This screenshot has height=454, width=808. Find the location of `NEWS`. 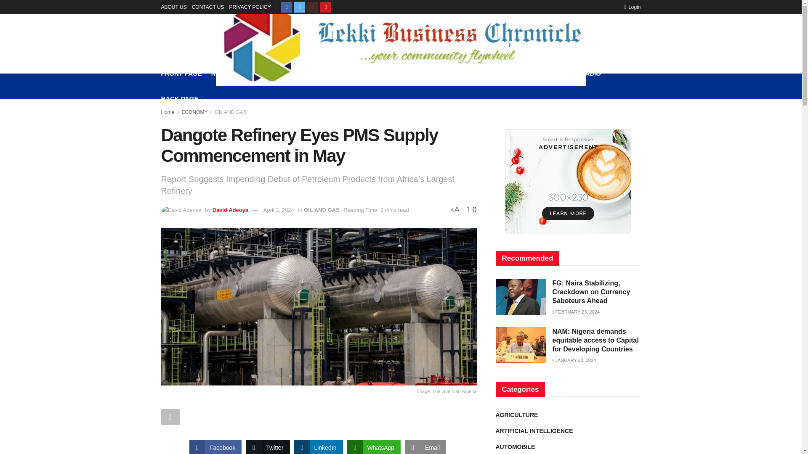

NEWS is located at coordinates (222, 73).